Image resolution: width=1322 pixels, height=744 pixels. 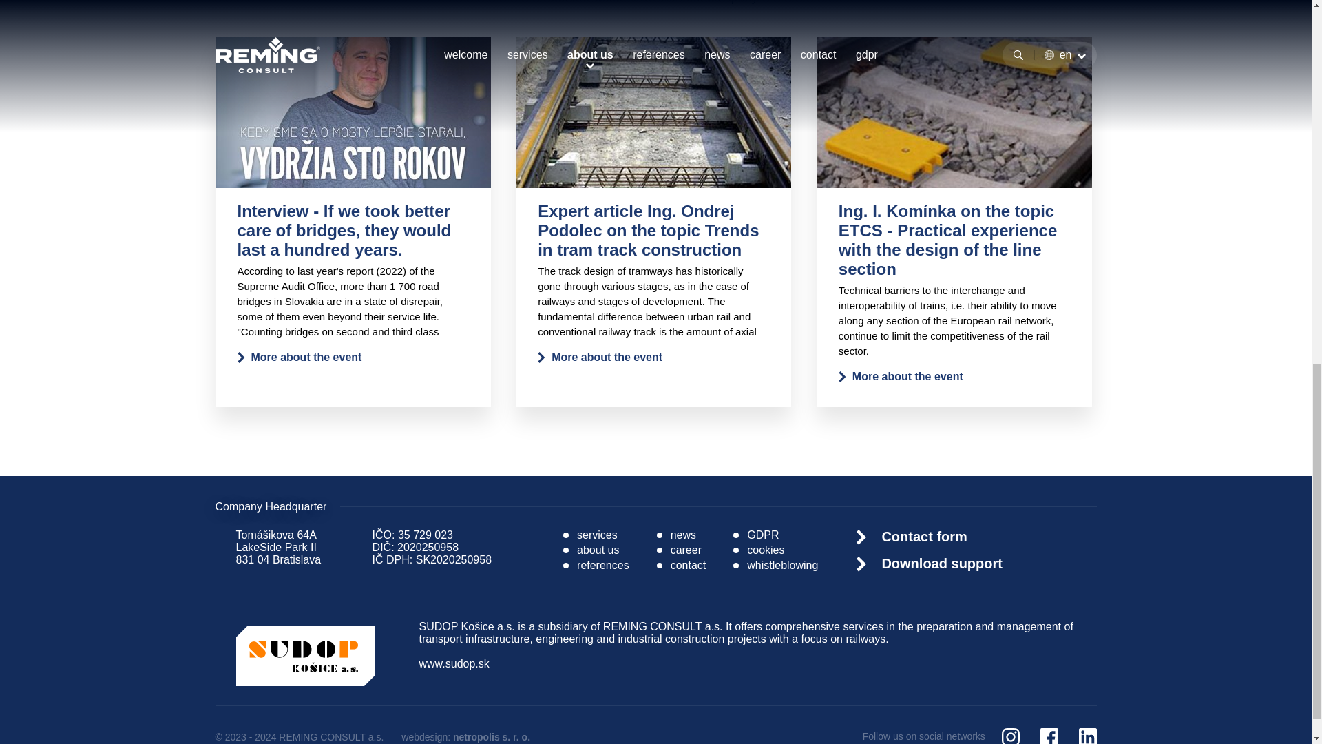 What do you see at coordinates (596, 566) in the screenshot?
I see `references` at bounding box center [596, 566].